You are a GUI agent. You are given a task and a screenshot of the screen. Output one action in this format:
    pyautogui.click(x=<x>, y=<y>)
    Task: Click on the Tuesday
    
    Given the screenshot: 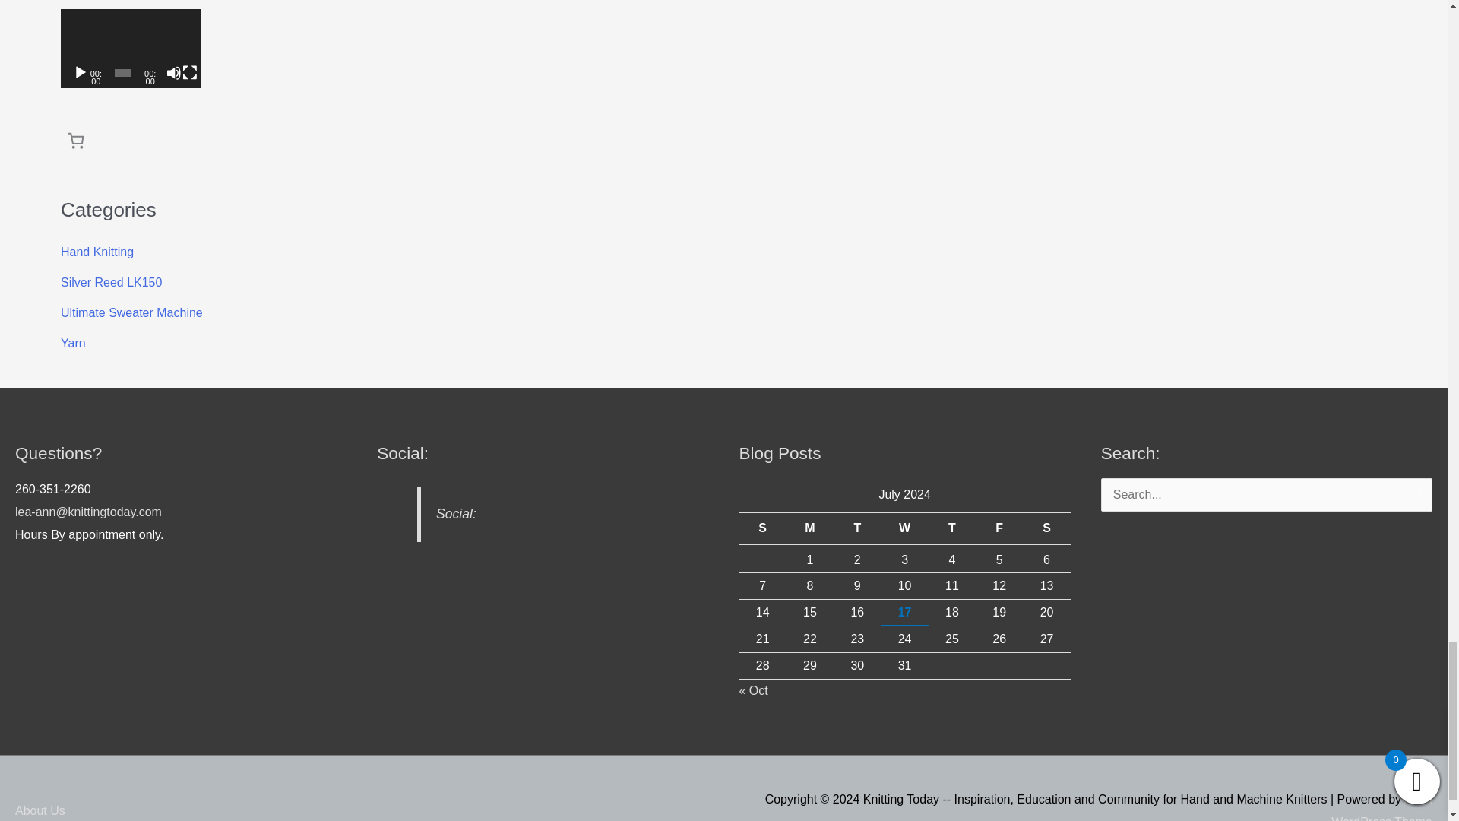 What is the action you would take?
    pyautogui.click(x=857, y=528)
    